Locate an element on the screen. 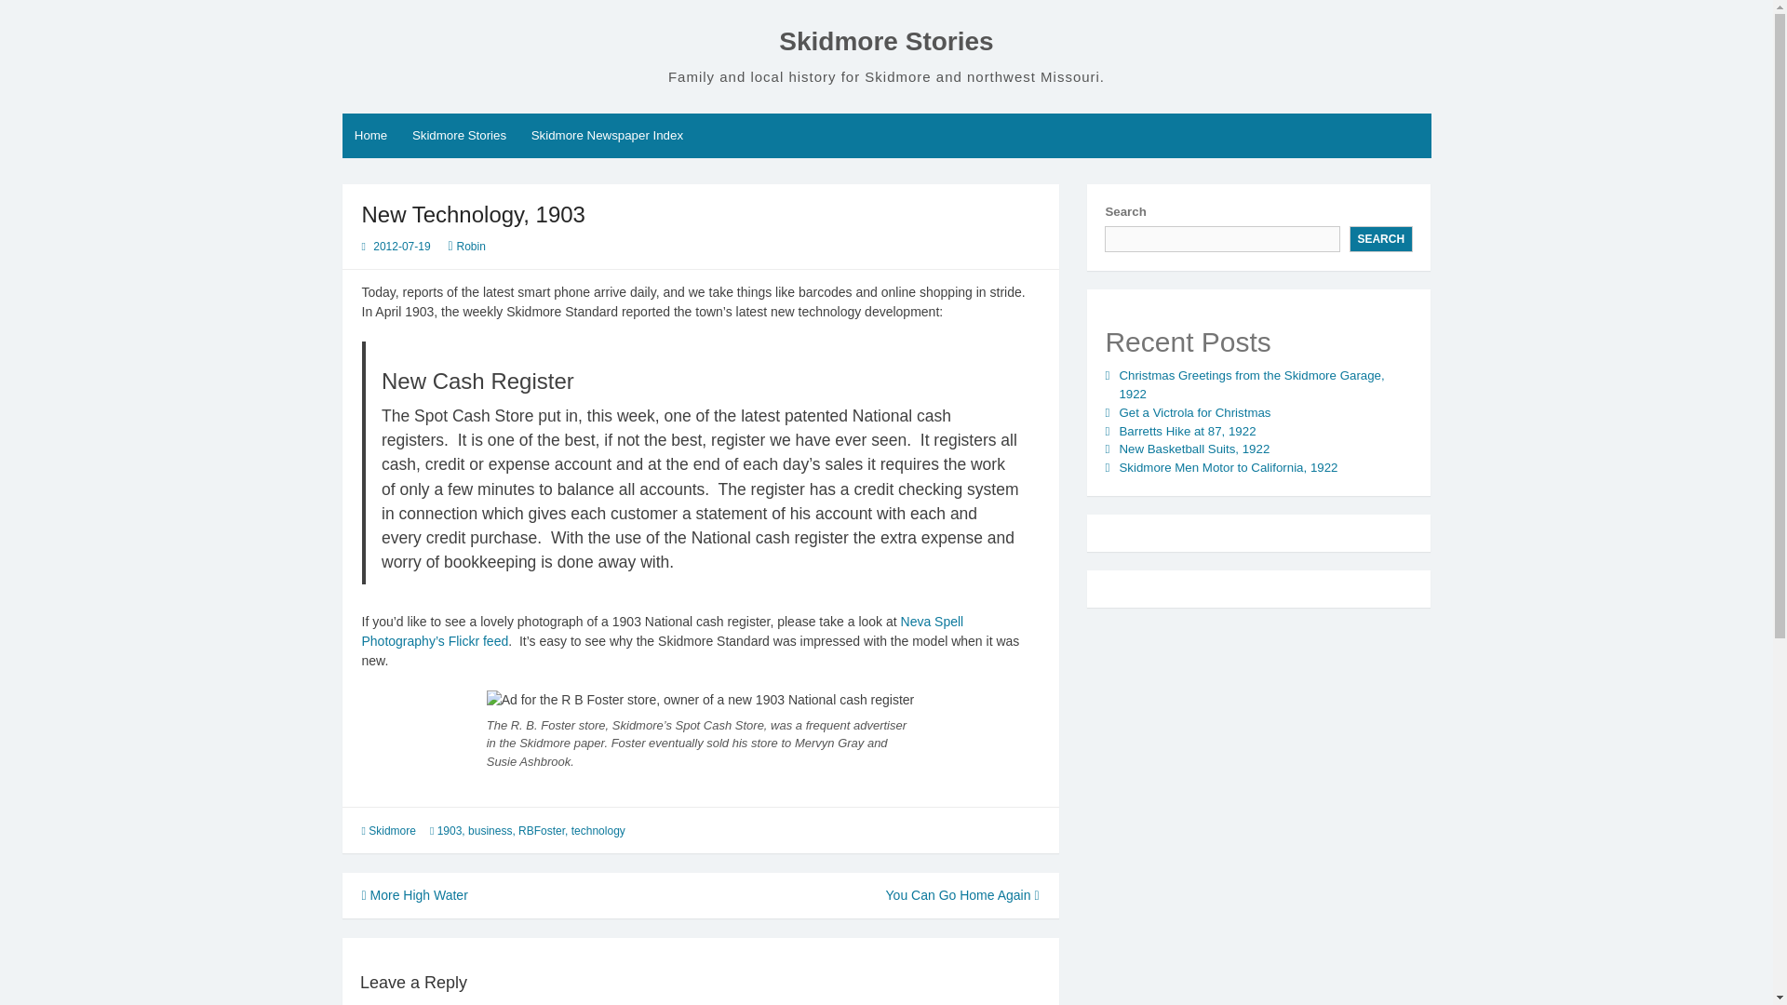 This screenshot has height=1005, width=1787. Skidmore Stories is located at coordinates (886, 41).